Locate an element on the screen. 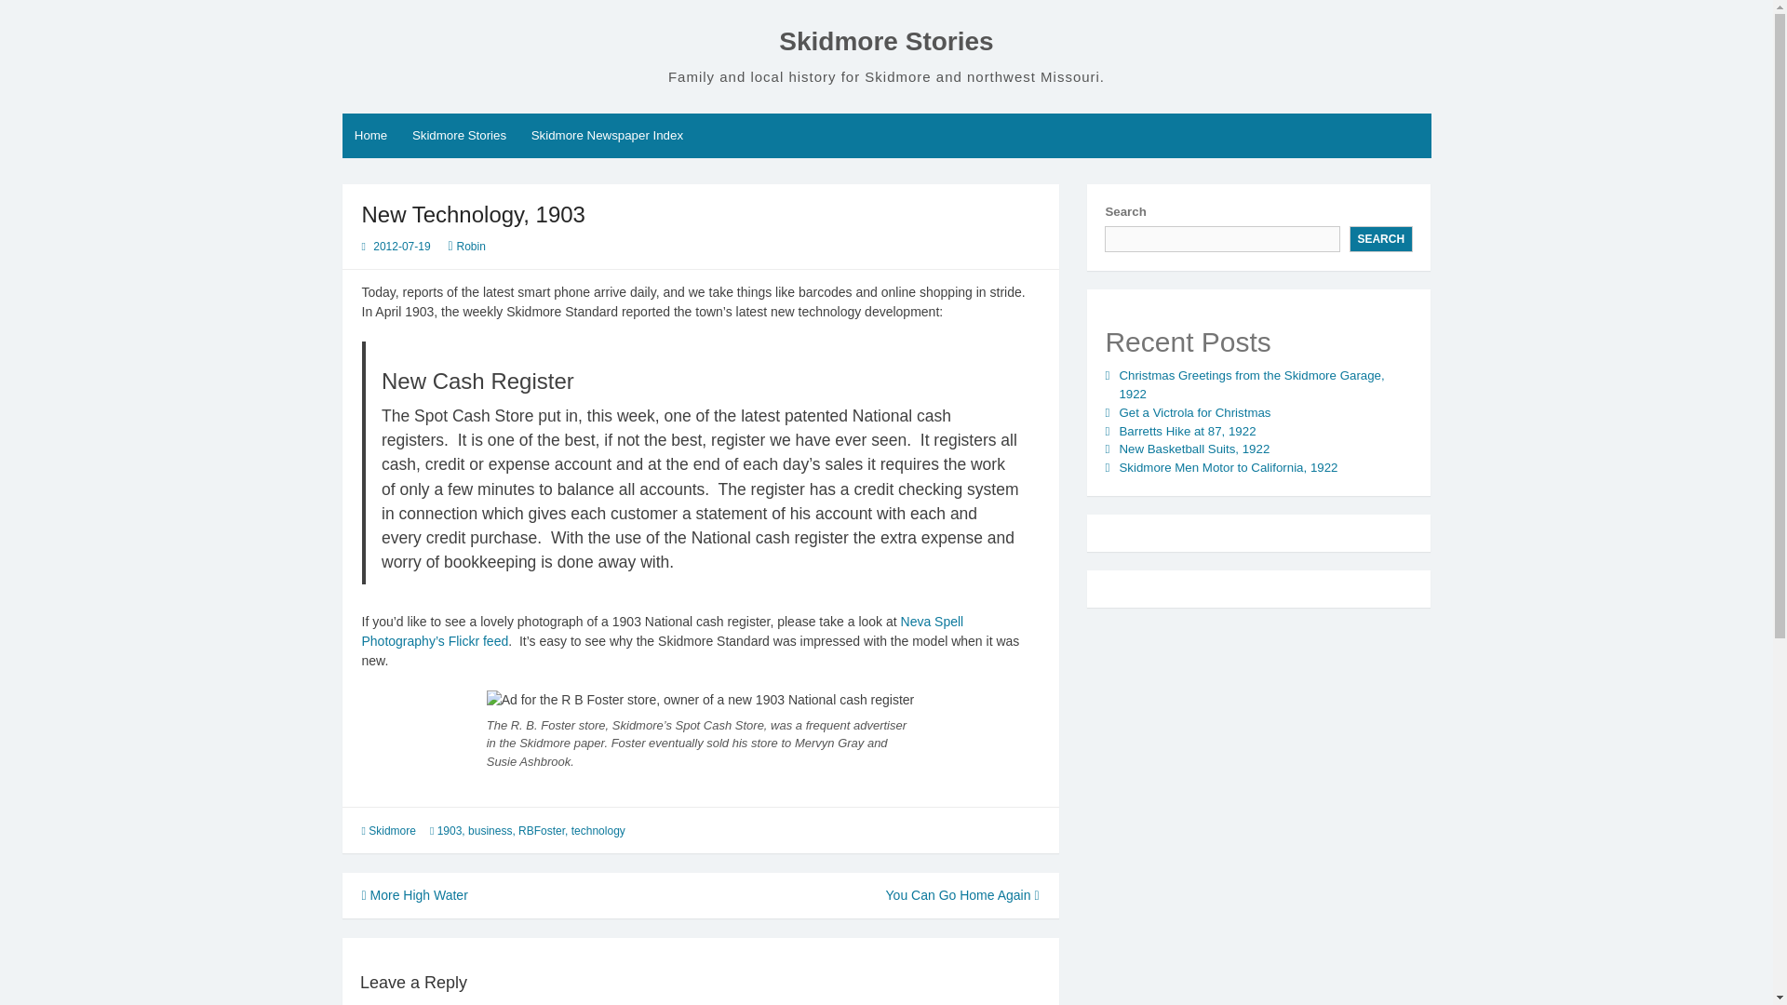 This screenshot has height=1005, width=1787. Skidmore Stories is located at coordinates (886, 41).